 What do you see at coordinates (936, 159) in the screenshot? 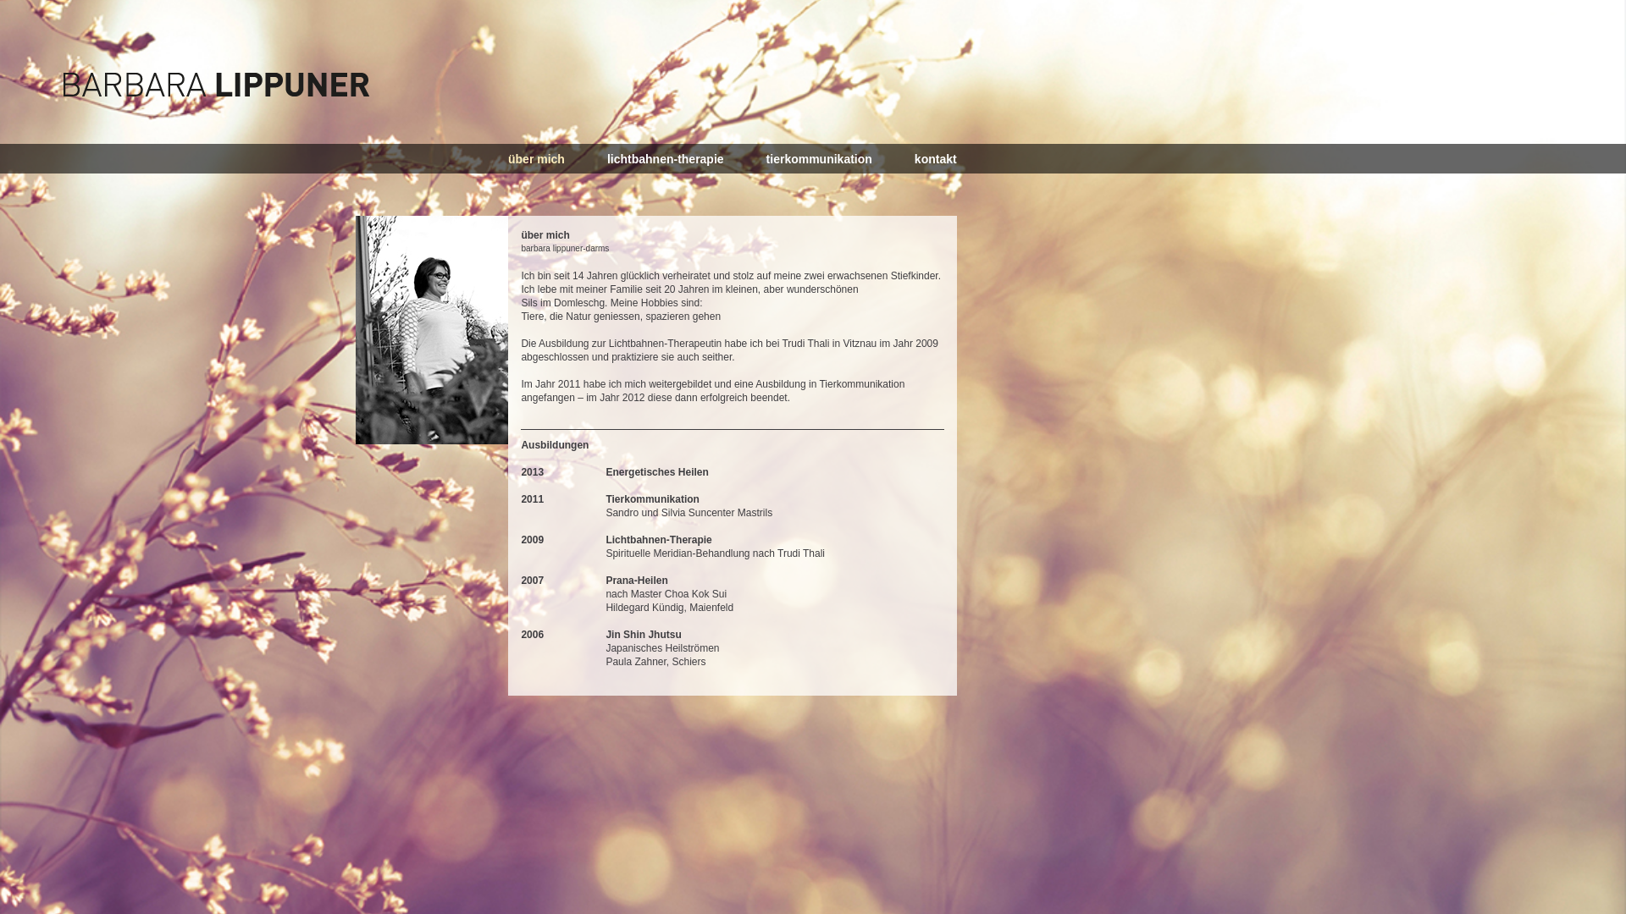
I see `kontakt` at bounding box center [936, 159].